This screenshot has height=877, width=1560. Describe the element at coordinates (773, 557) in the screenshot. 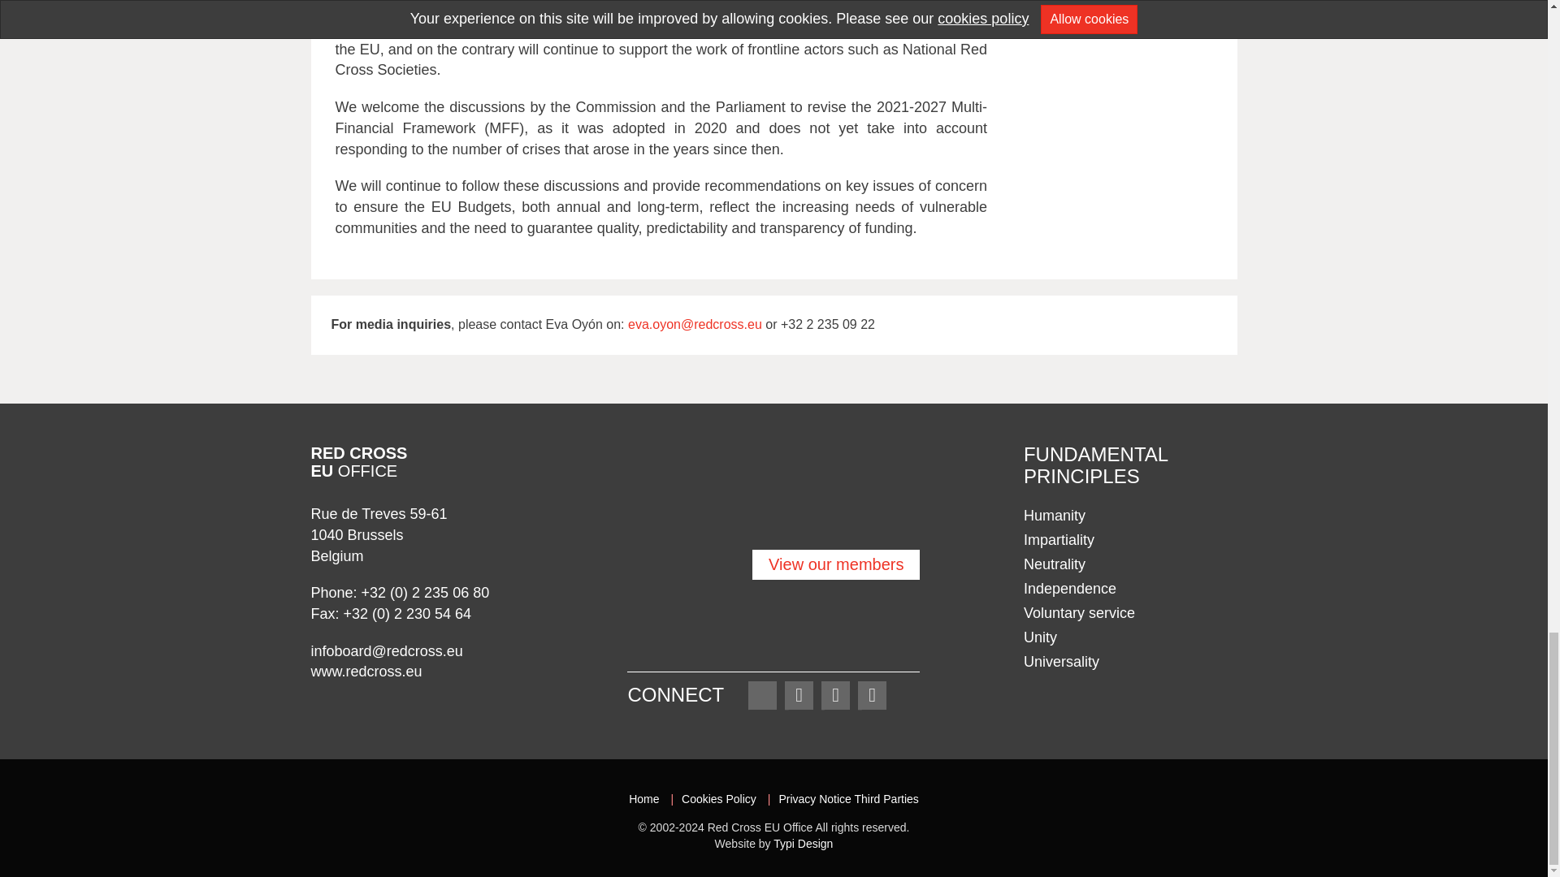

I see `View our members` at that location.